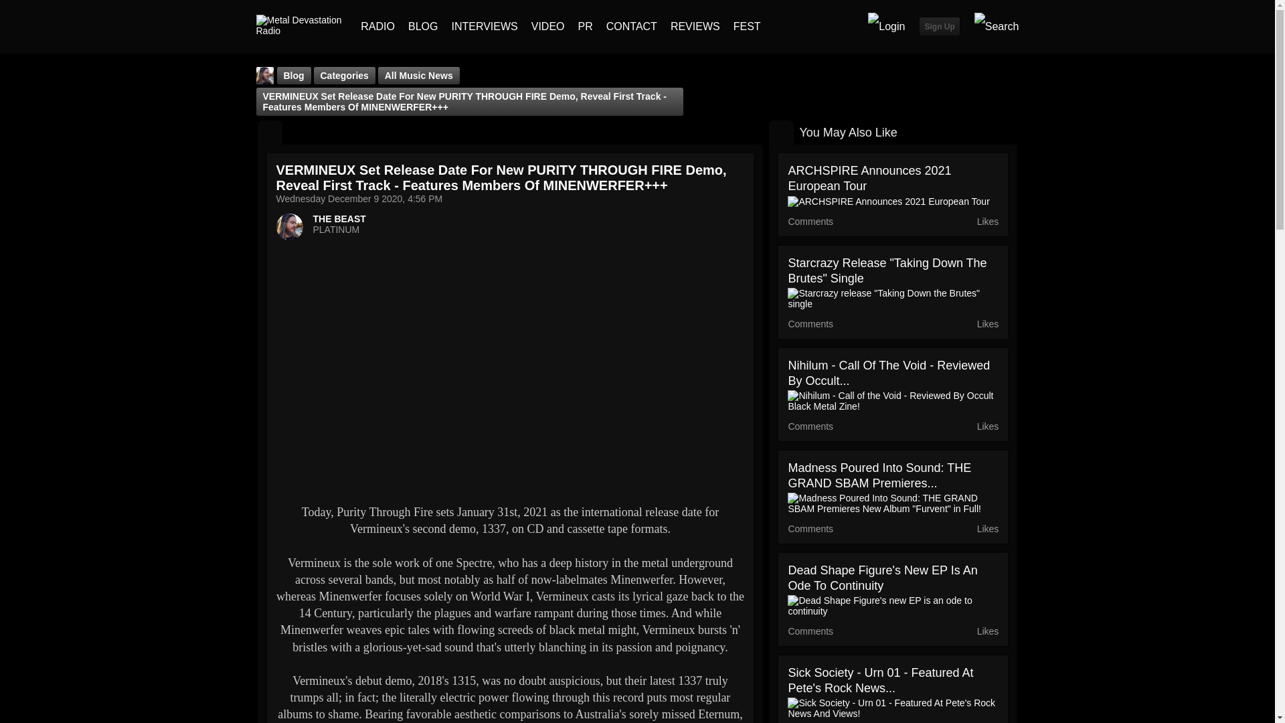  Describe the element at coordinates (632, 27) in the screenshot. I see `CONTACT` at that location.